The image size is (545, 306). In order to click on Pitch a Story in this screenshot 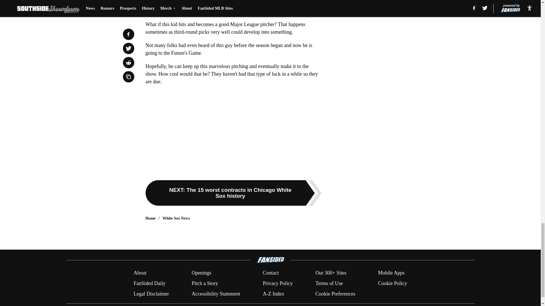, I will do `click(205, 283)`.